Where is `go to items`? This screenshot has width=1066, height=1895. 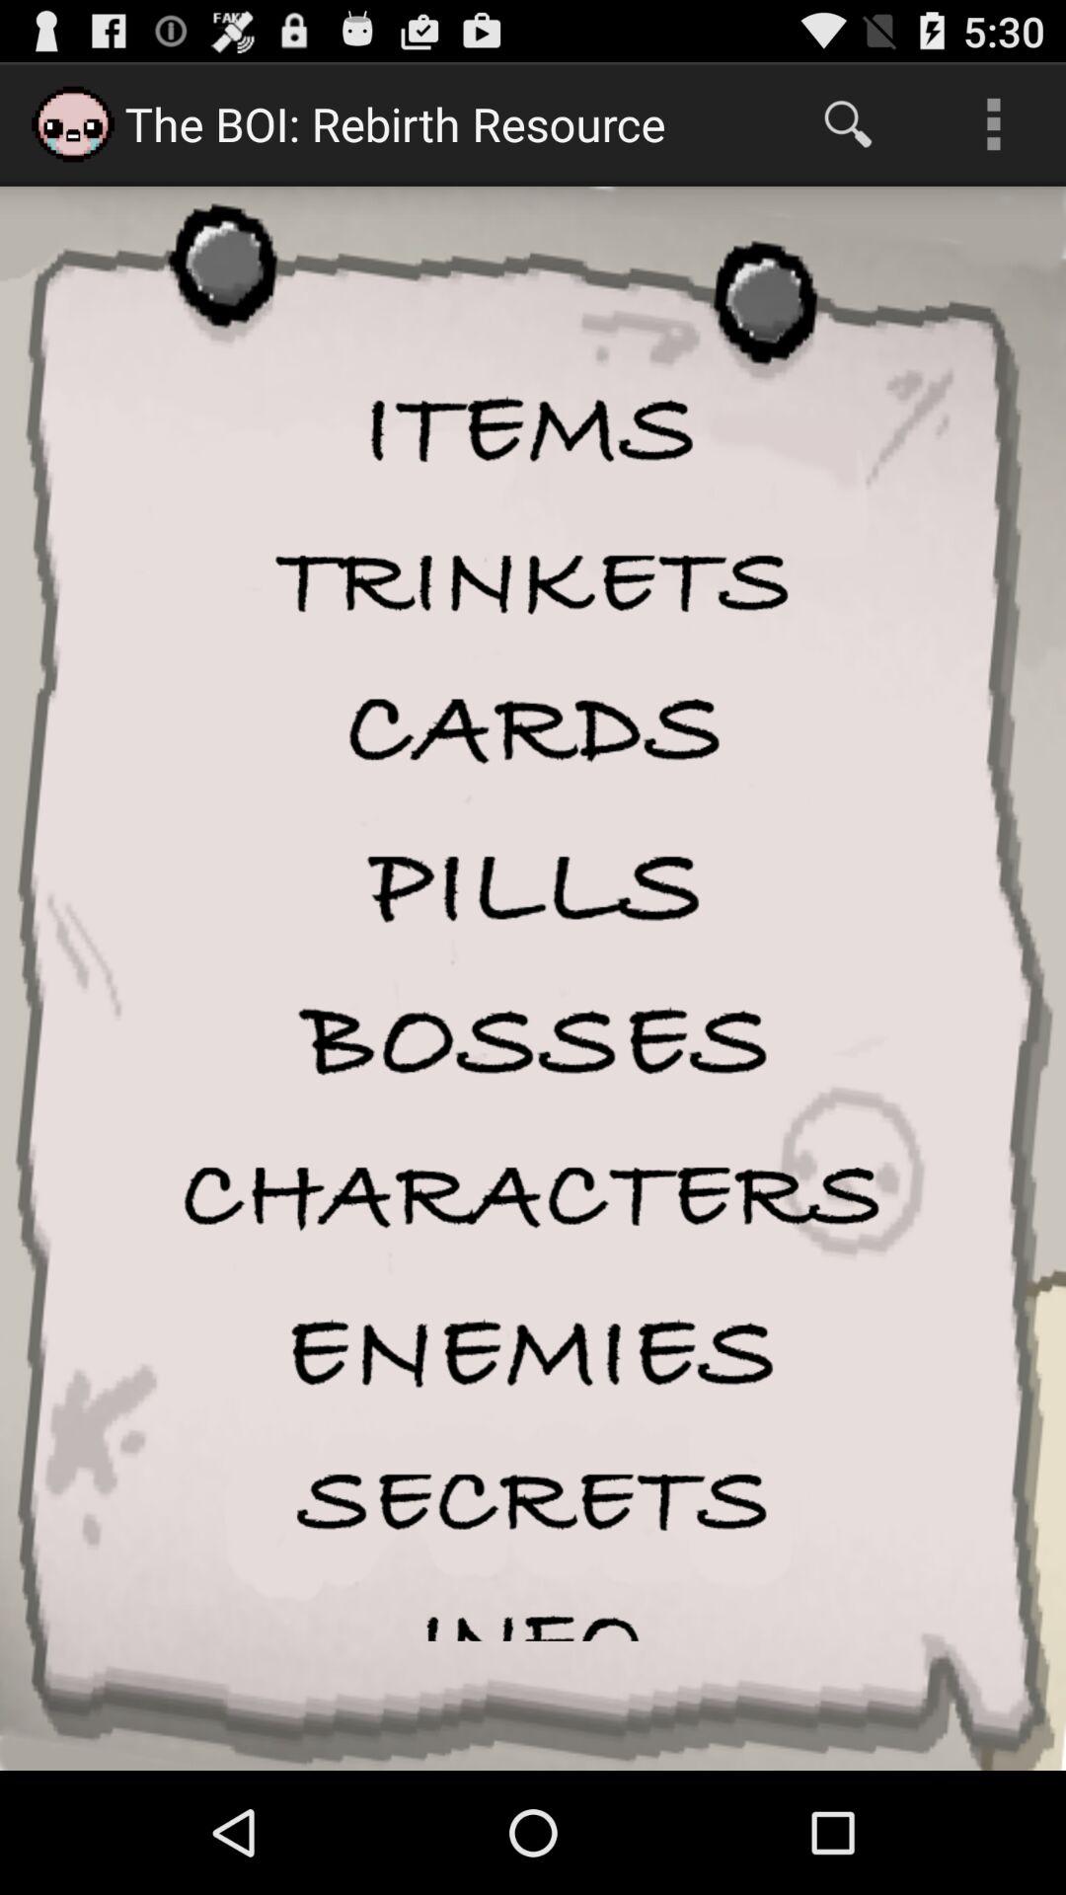 go to items is located at coordinates (533, 432).